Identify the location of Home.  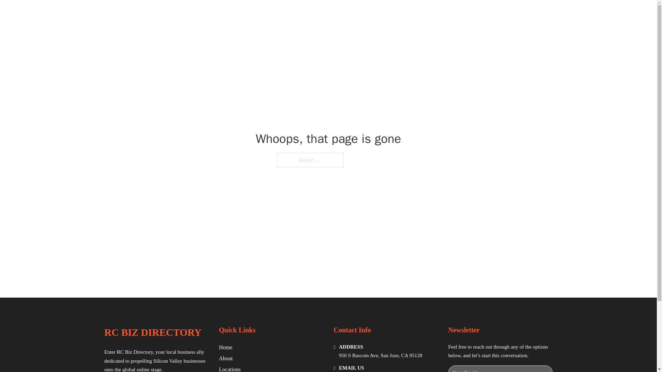
(225, 347).